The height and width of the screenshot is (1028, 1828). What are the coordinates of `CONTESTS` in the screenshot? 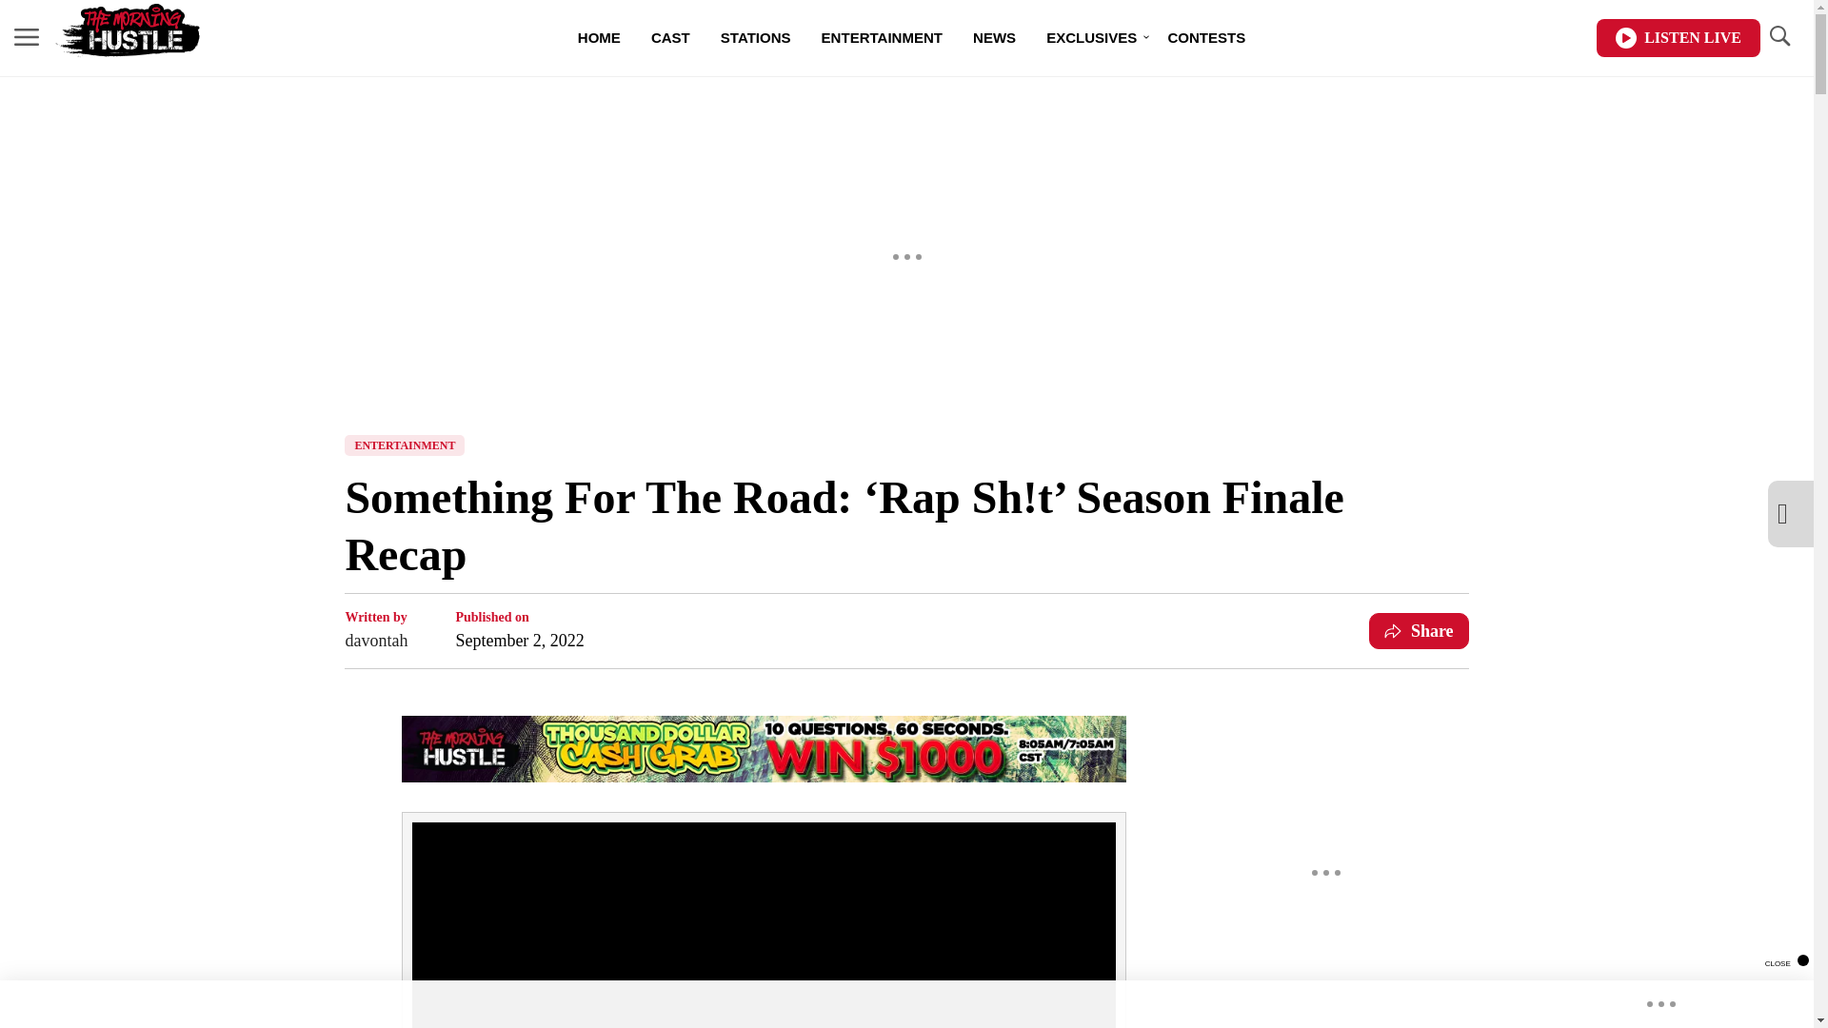 It's located at (1205, 38).